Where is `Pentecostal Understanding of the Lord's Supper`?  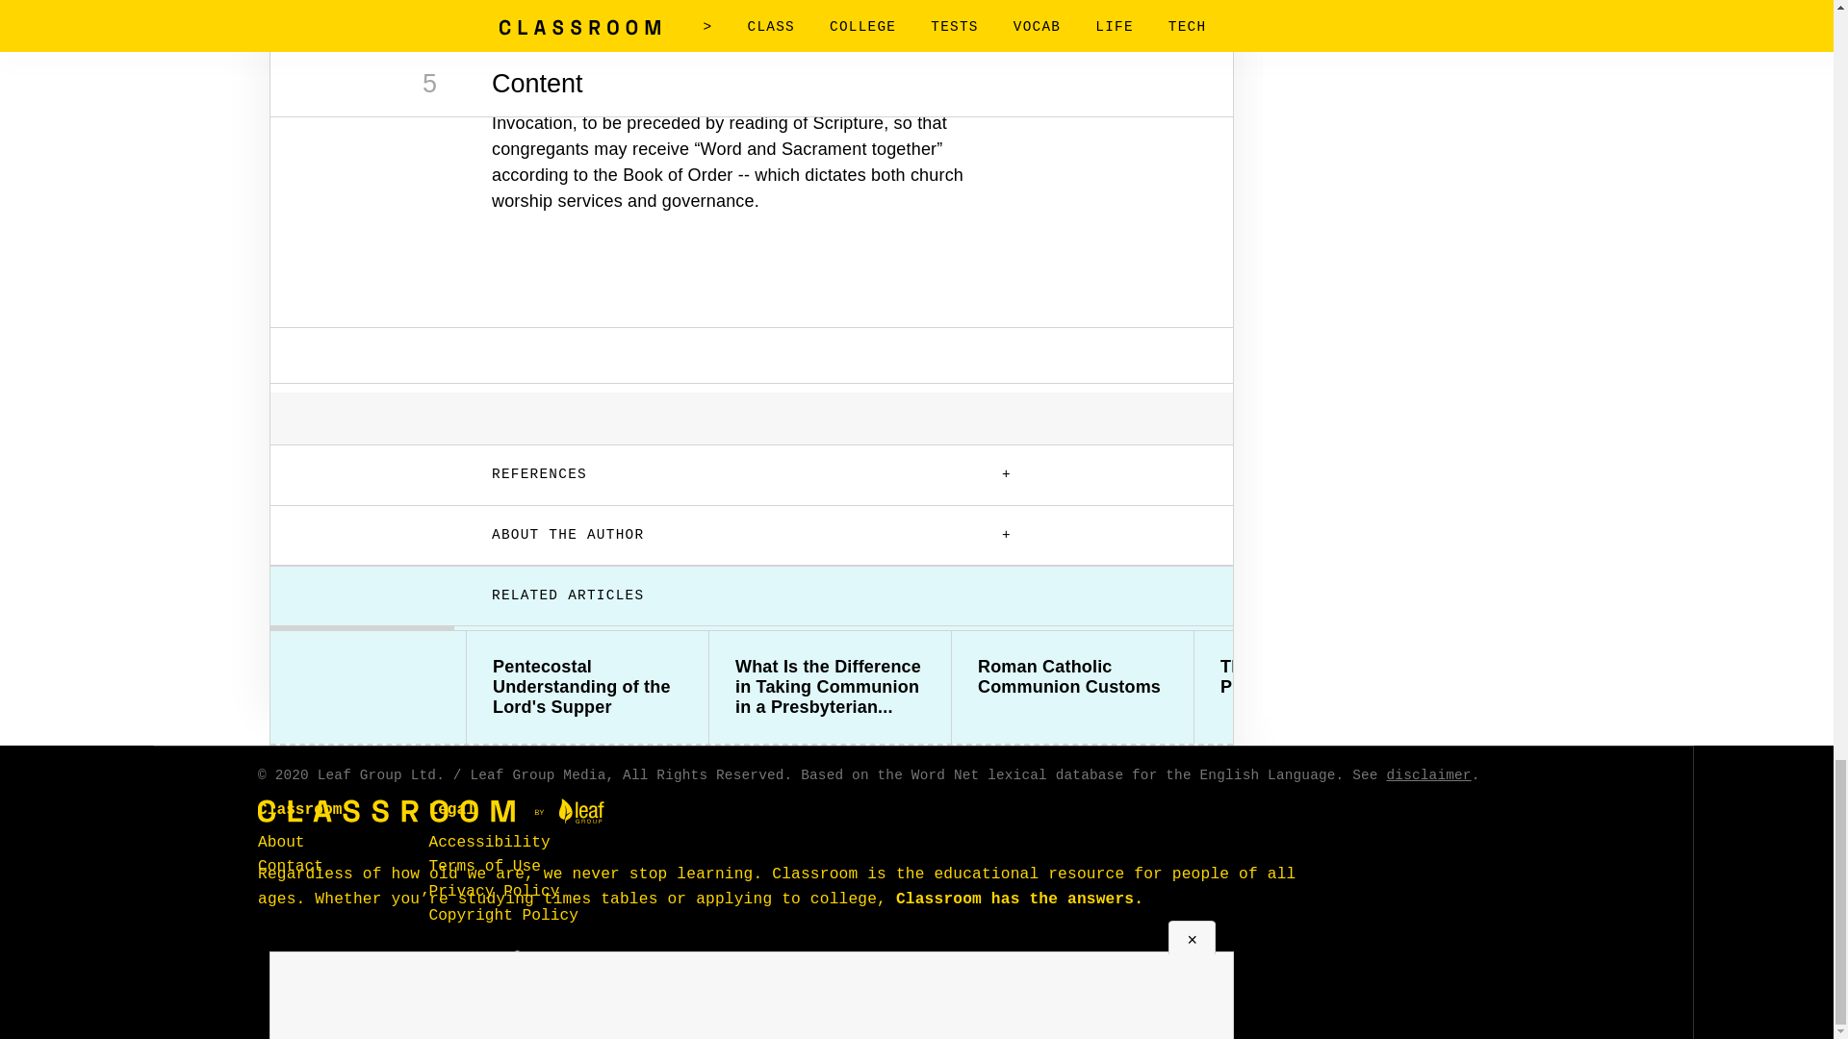 Pentecostal Understanding of the Lord's Supper is located at coordinates (587, 687).